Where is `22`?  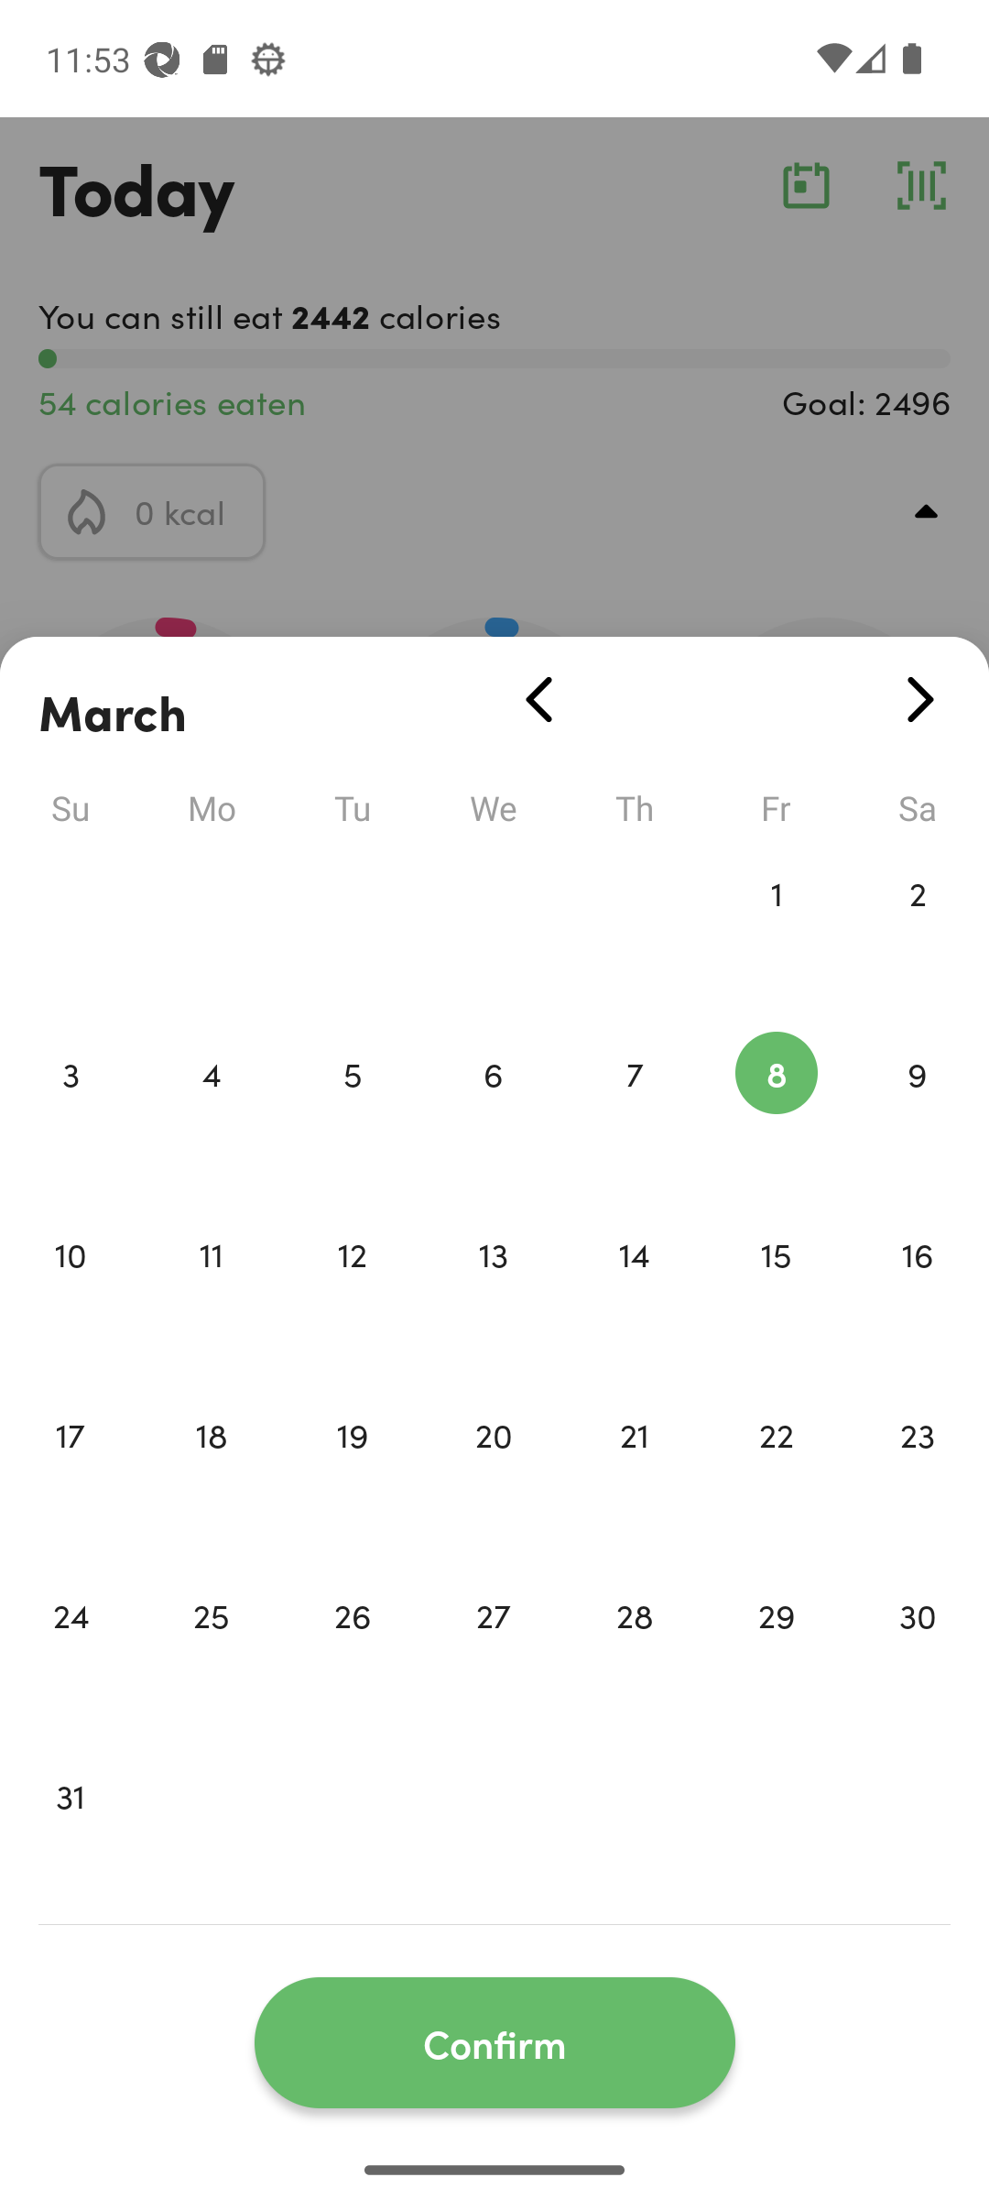 22 is located at coordinates (777, 1473).